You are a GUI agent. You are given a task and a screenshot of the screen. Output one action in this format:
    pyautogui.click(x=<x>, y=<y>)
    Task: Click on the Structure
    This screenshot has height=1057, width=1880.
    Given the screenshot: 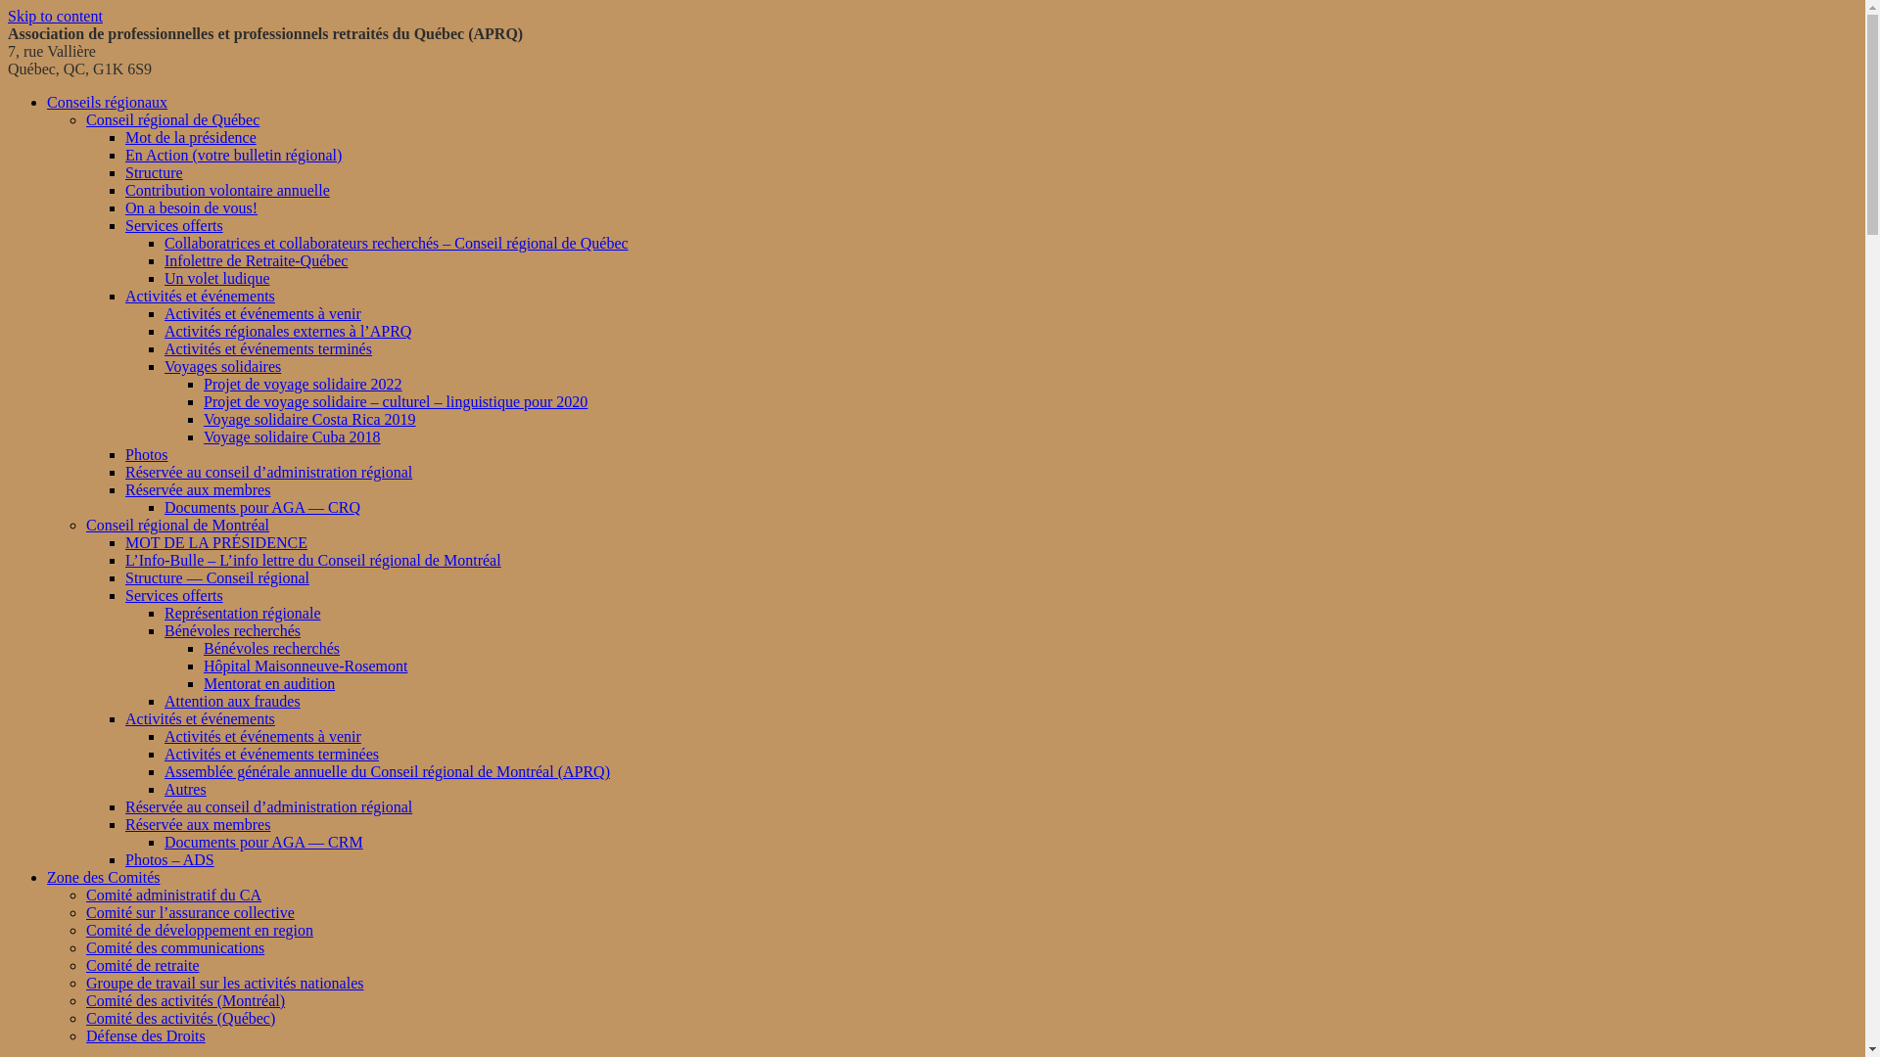 What is the action you would take?
    pyautogui.click(x=155, y=172)
    